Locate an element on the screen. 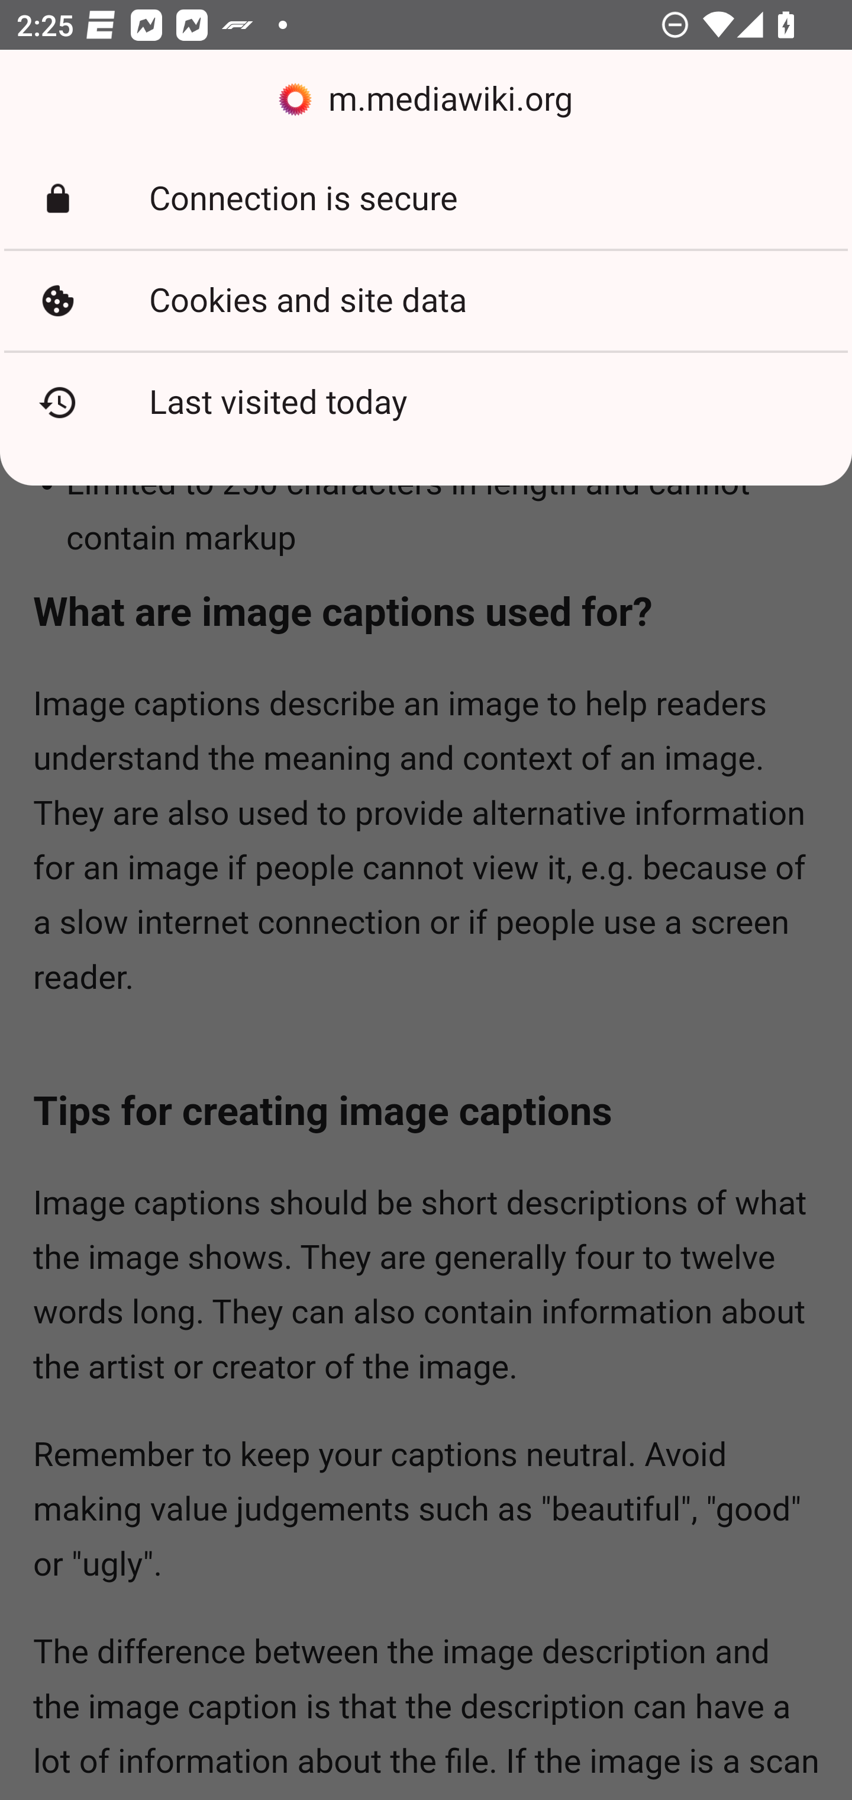 The width and height of the screenshot is (852, 1800). Connection is secure is located at coordinates (426, 199).